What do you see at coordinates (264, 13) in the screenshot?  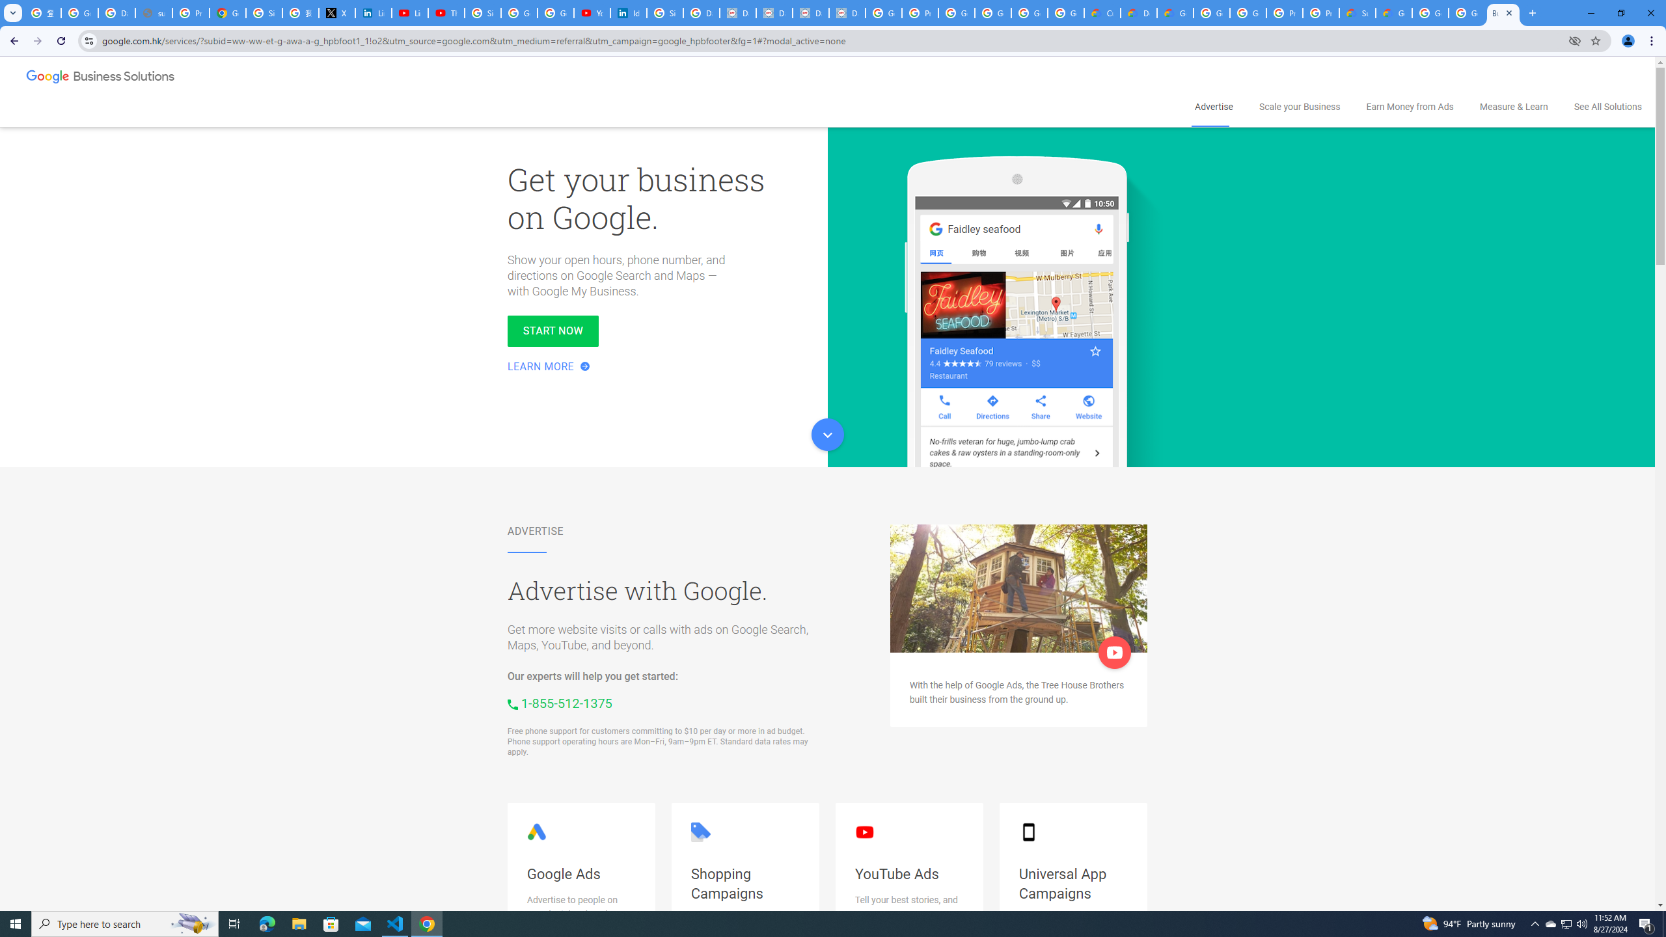 I see `Sign in - Google Accounts` at bounding box center [264, 13].